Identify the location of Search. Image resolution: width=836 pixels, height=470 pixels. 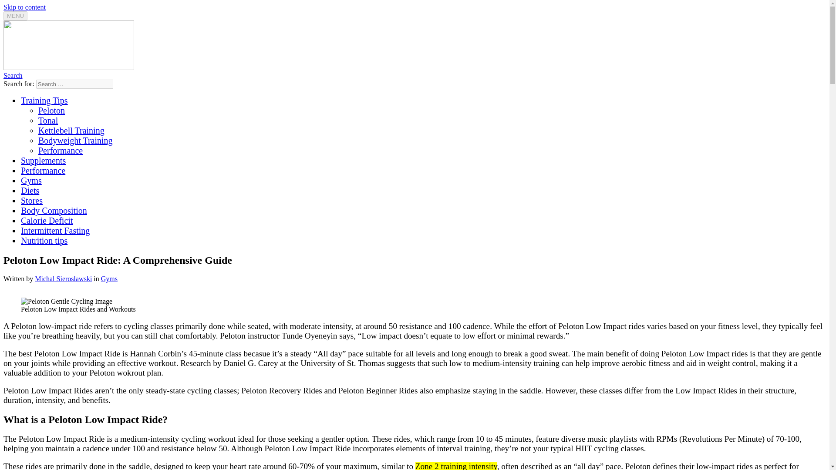
(13, 76).